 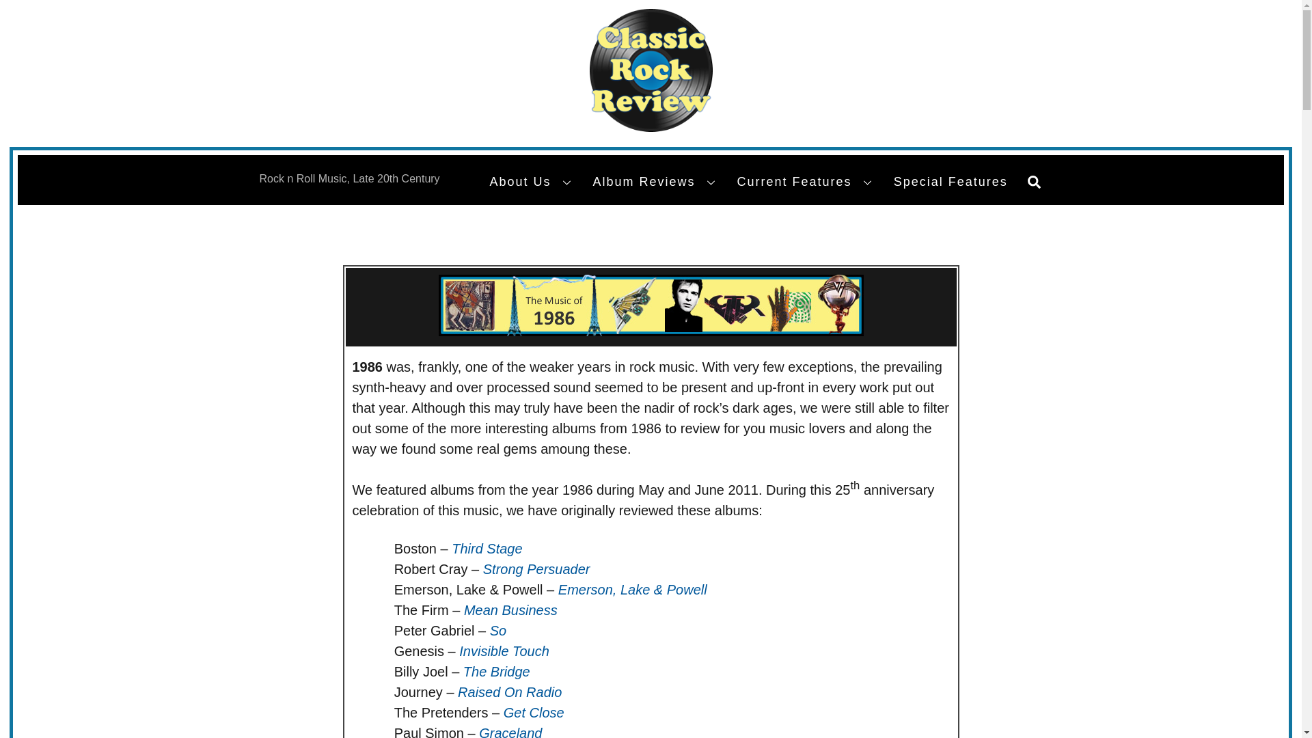 I want to click on Strong Persuader, so click(x=536, y=569).